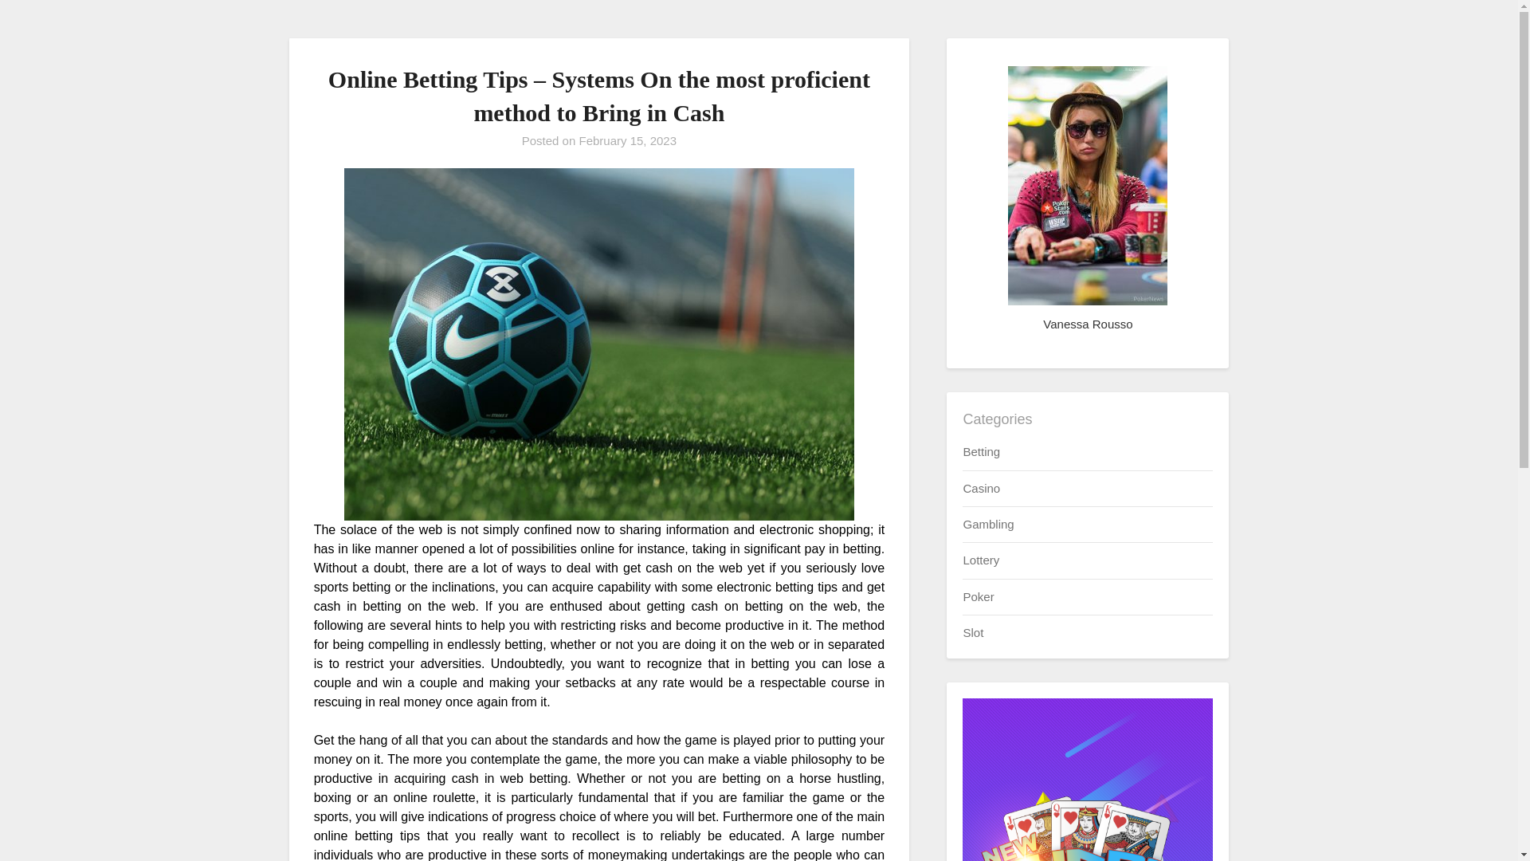 This screenshot has width=1530, height=861. What do you see at coordinates (972, 633) in the screenshot?
I see `Slot` at bounding box center [972, 633].